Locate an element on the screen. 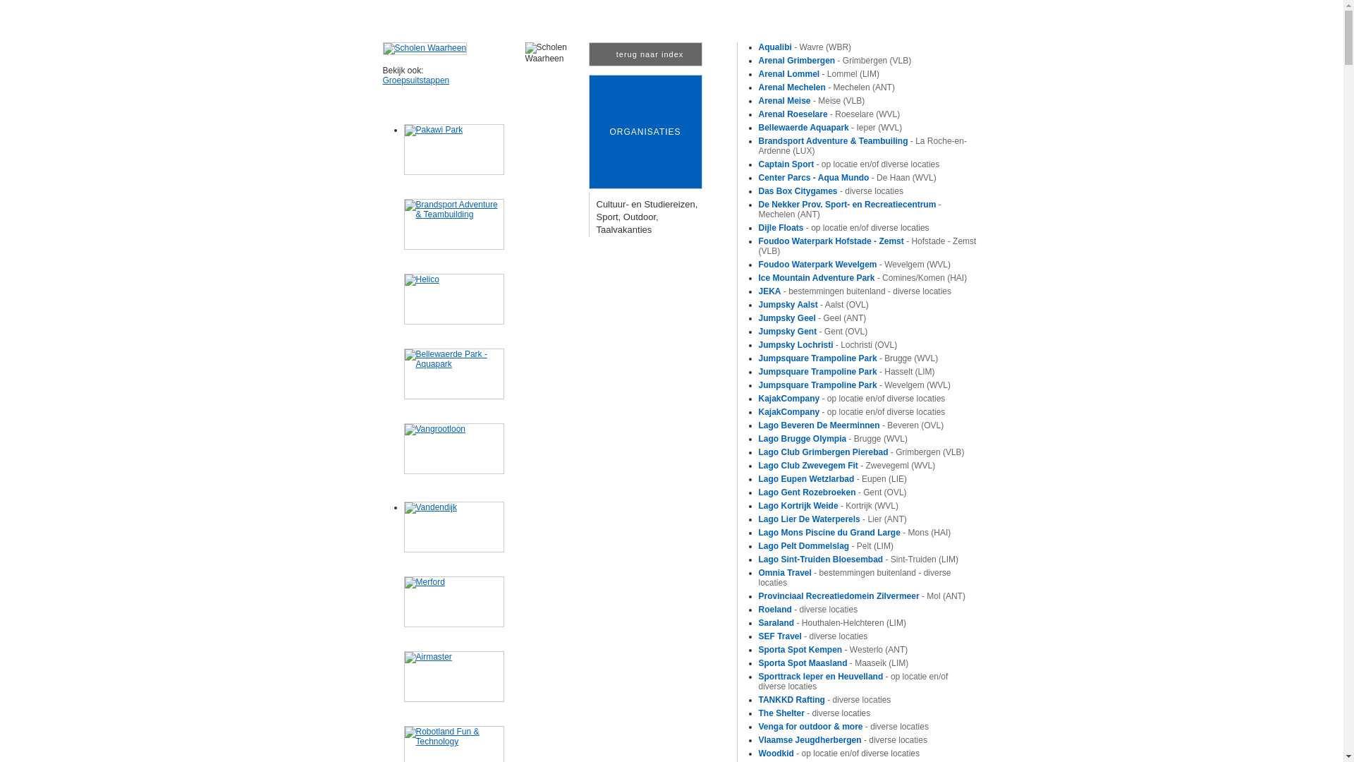 The width and height of the screenshot is (1354, 762). Aqualibi - Wavre (WBR) is located at coordinates (805, 47).